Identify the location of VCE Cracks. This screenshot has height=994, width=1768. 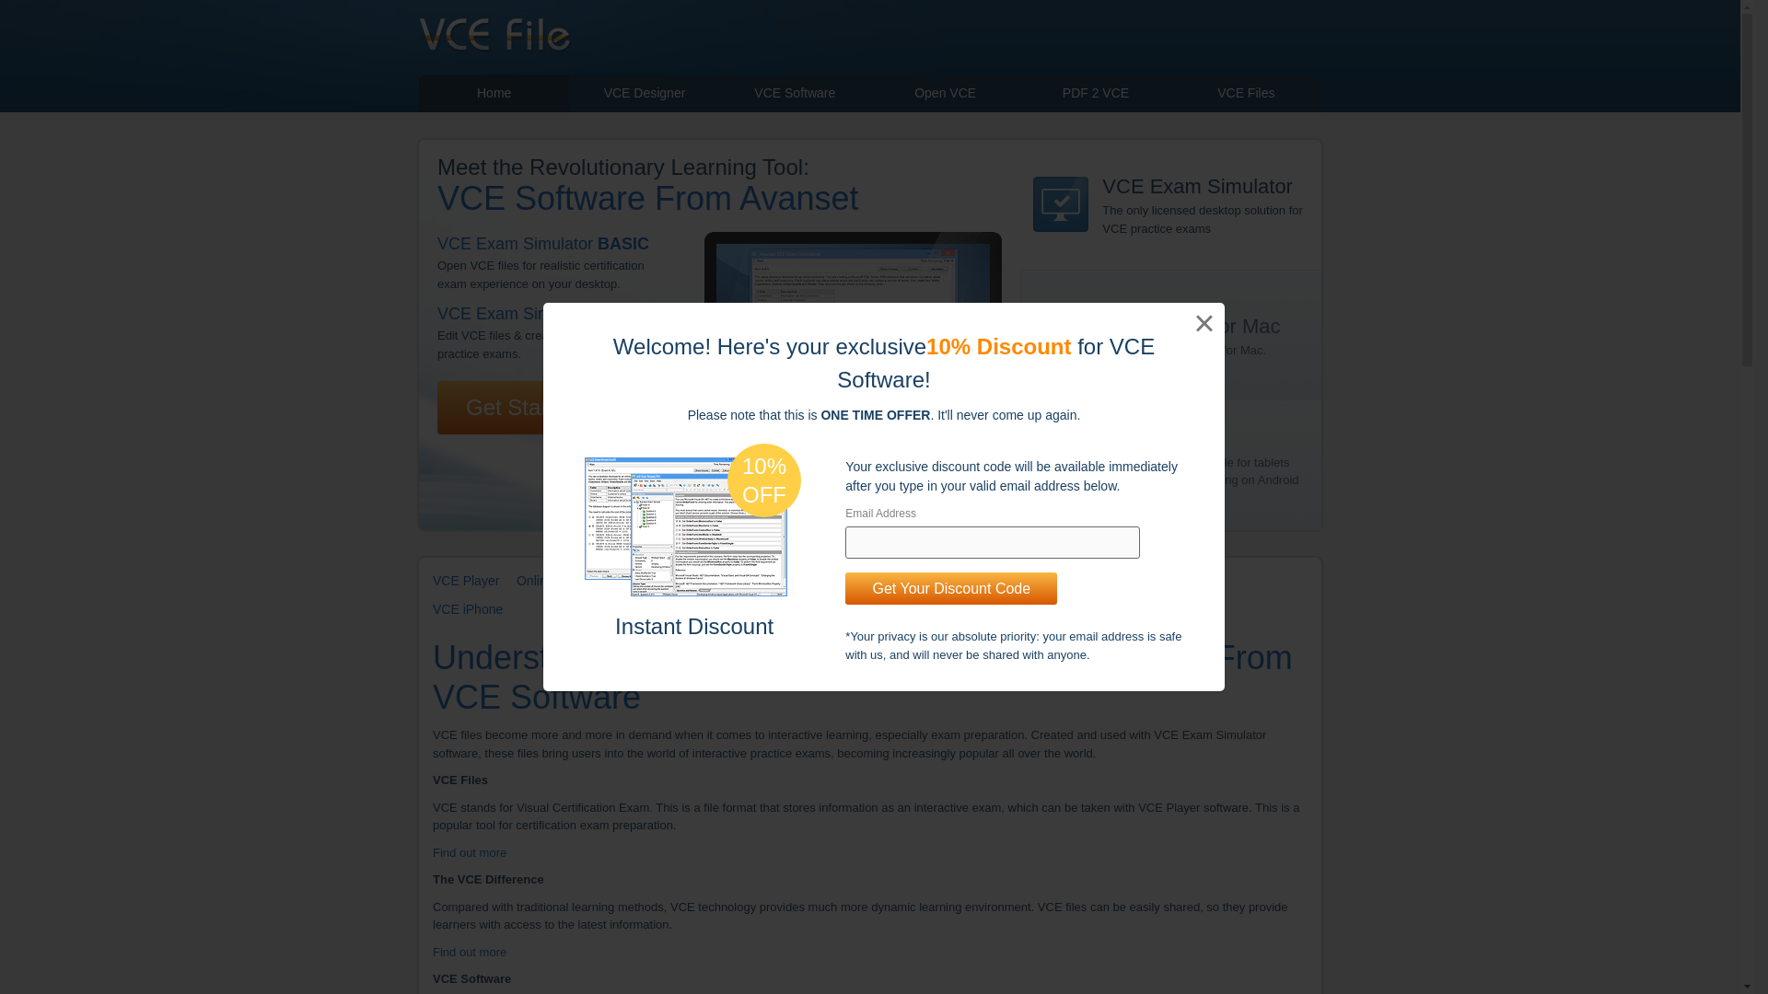
(639, 581).